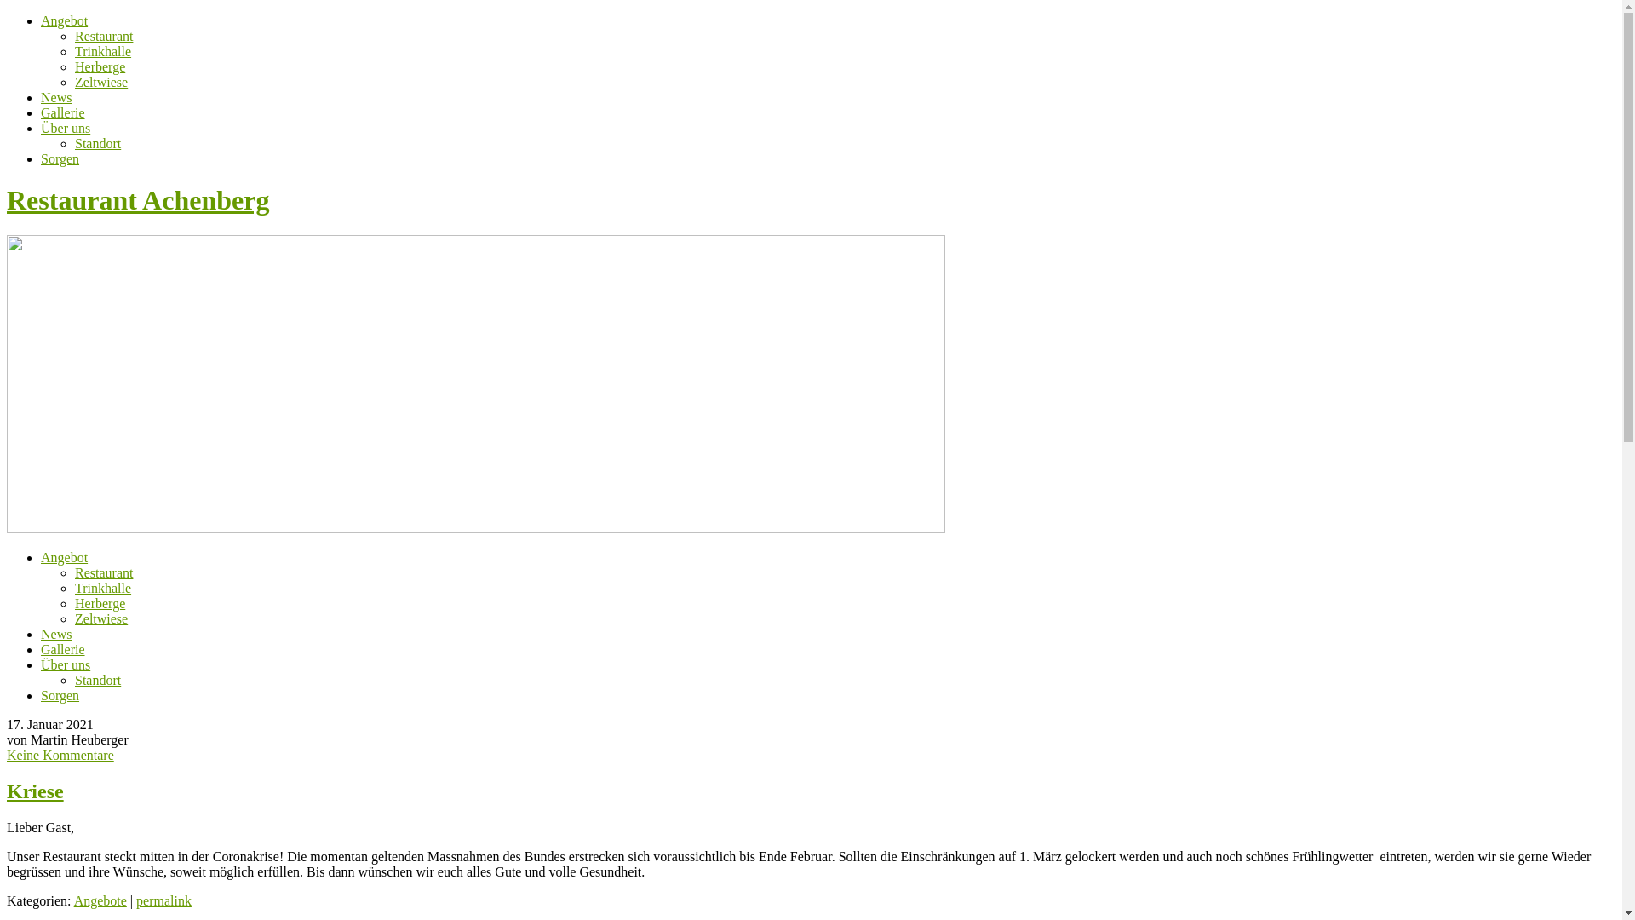  I want to click on Zeltwiese, so click(101, 82).